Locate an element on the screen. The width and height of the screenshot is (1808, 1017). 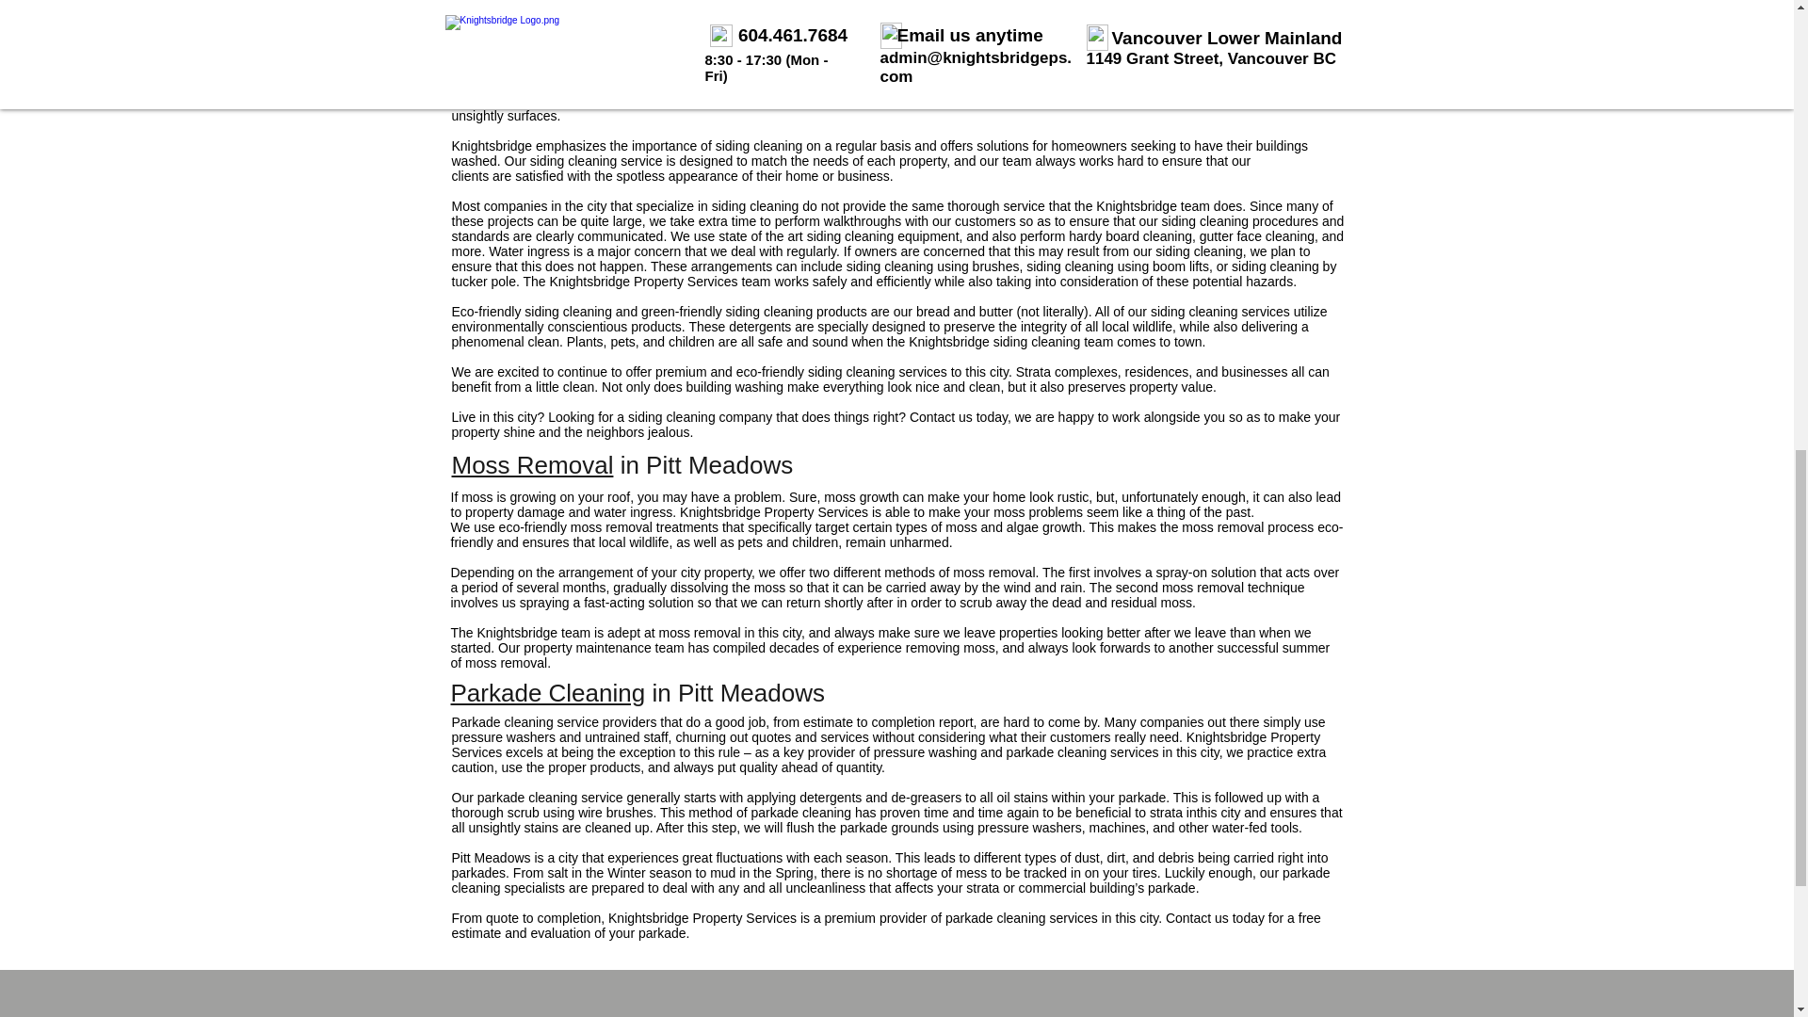
Siding Cleaning is located at coordinates (538, 40).